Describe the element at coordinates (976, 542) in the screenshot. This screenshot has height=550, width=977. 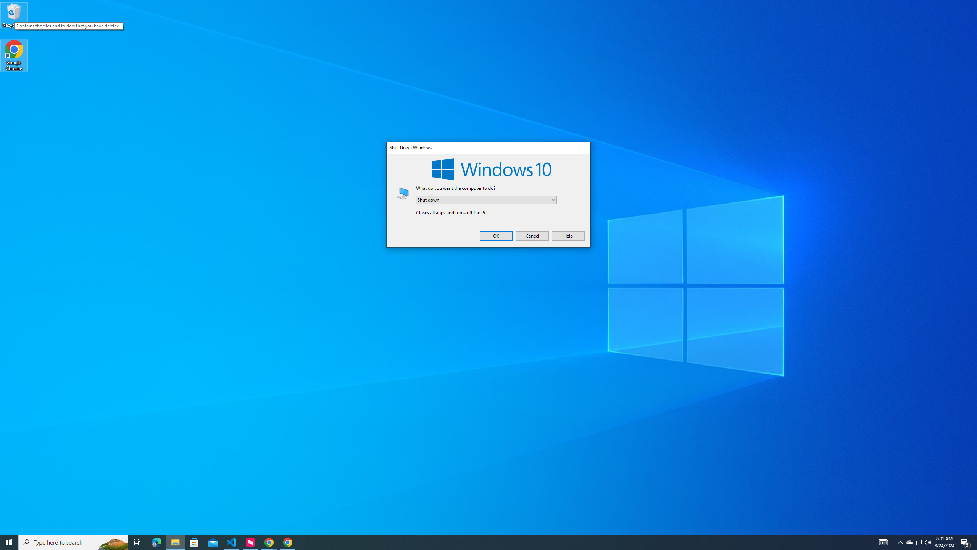
I see `Google Chrome - 3 running windows` at that location.